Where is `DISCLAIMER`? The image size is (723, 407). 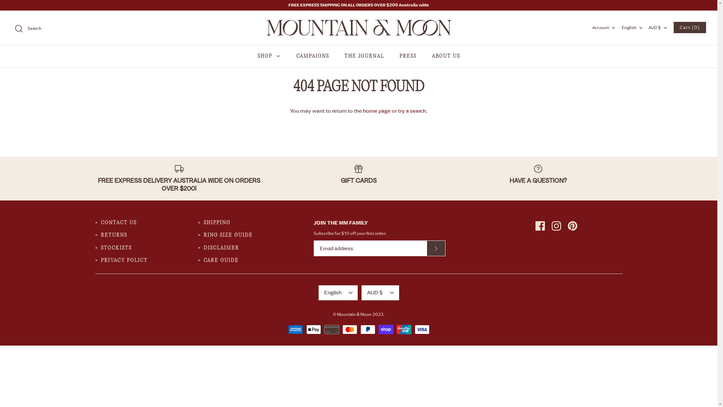
DISCLAIMER is located at coordinates (221, 248).